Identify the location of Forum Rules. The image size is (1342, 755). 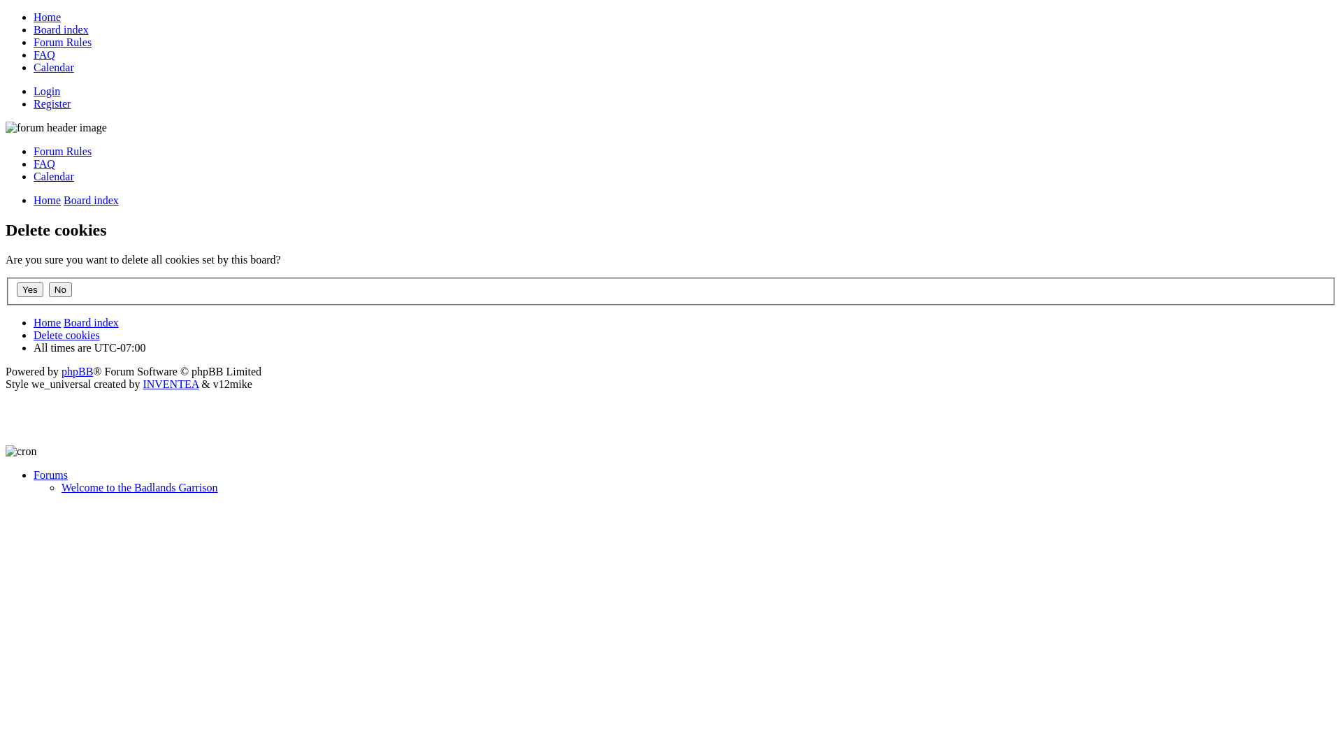
(63, 151).